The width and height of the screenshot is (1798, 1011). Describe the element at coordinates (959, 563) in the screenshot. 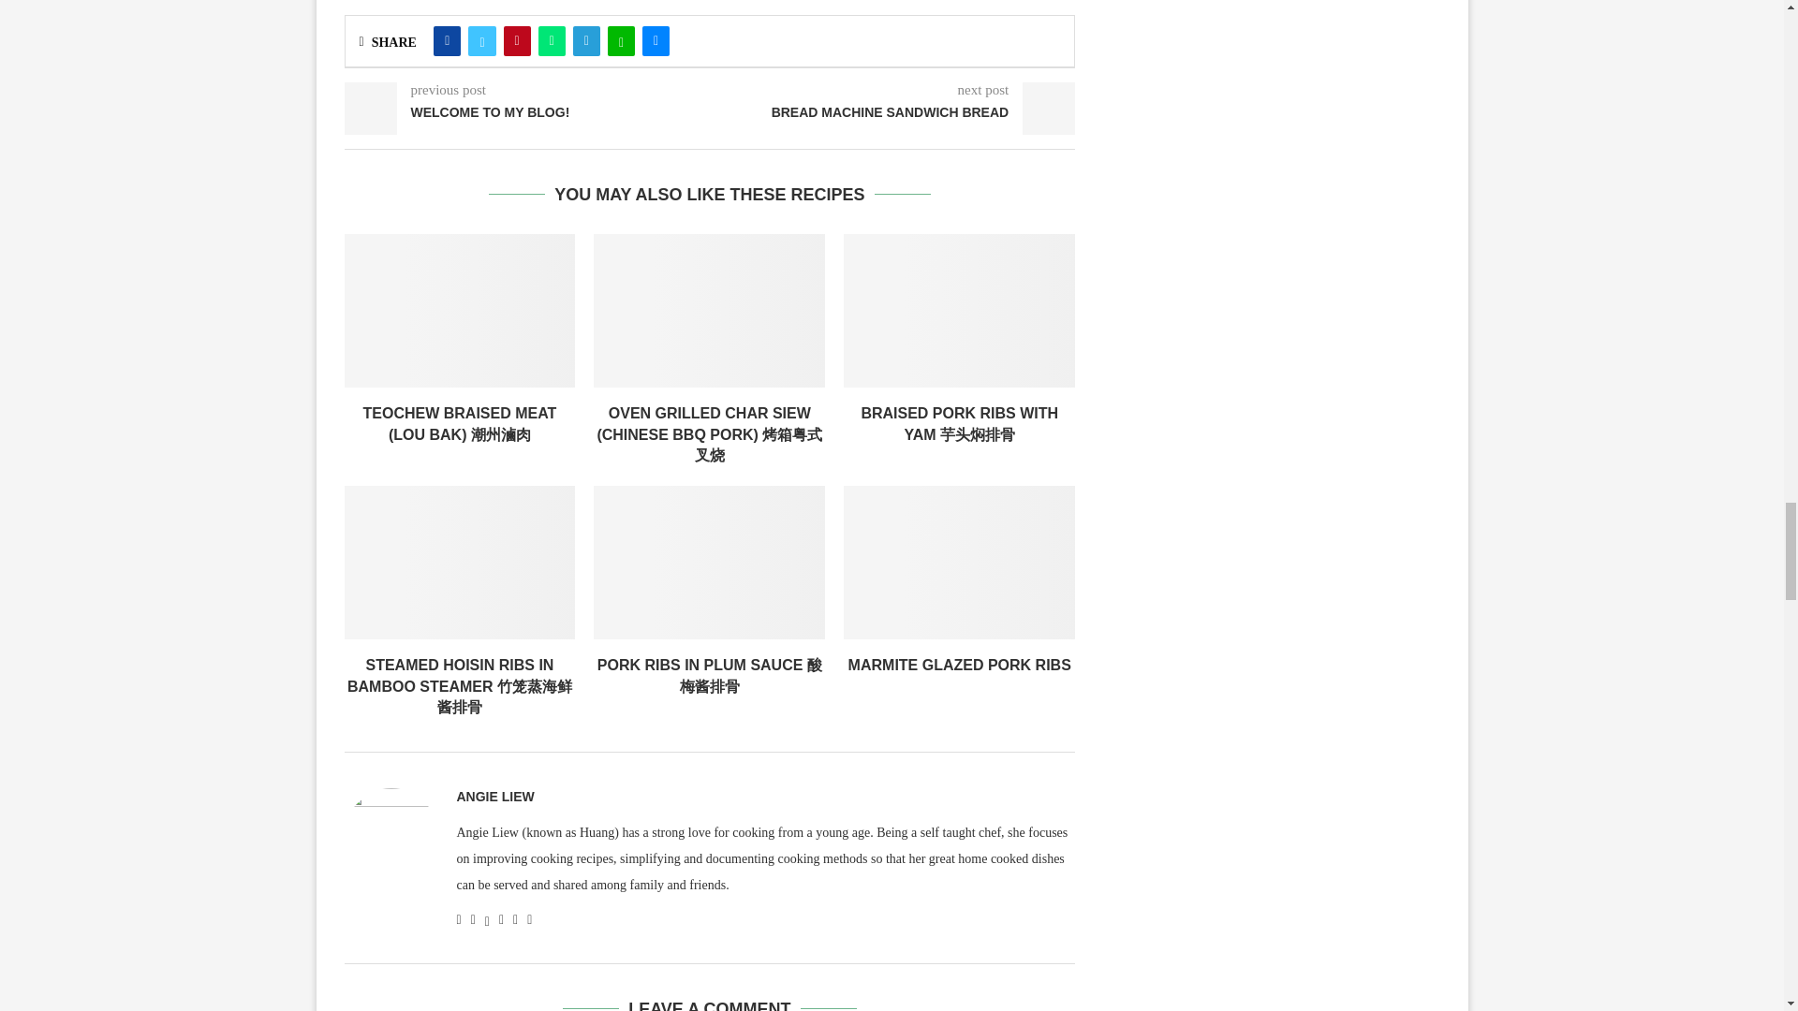

I see `Marmite Glazed Pork Ribs` at that location.